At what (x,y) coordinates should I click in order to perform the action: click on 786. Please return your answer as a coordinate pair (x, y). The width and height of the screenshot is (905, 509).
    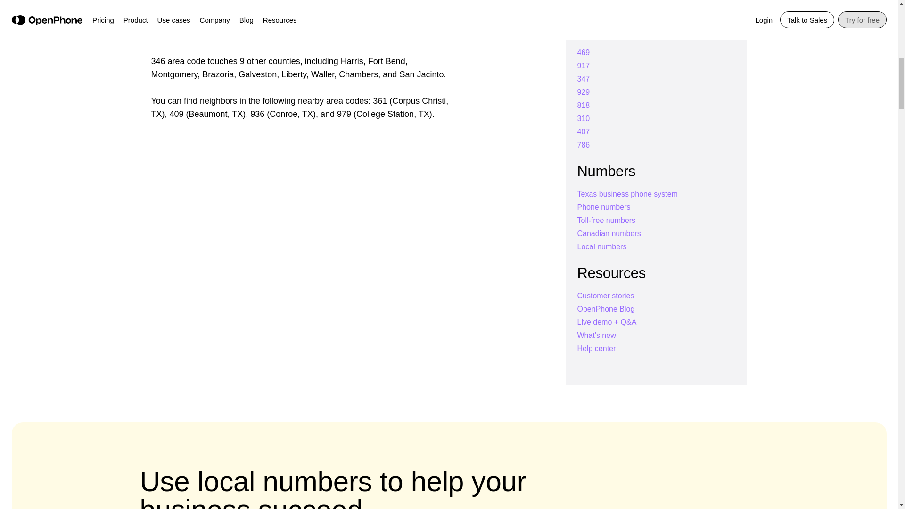
    Looking at the image, I should click on (584, 145).